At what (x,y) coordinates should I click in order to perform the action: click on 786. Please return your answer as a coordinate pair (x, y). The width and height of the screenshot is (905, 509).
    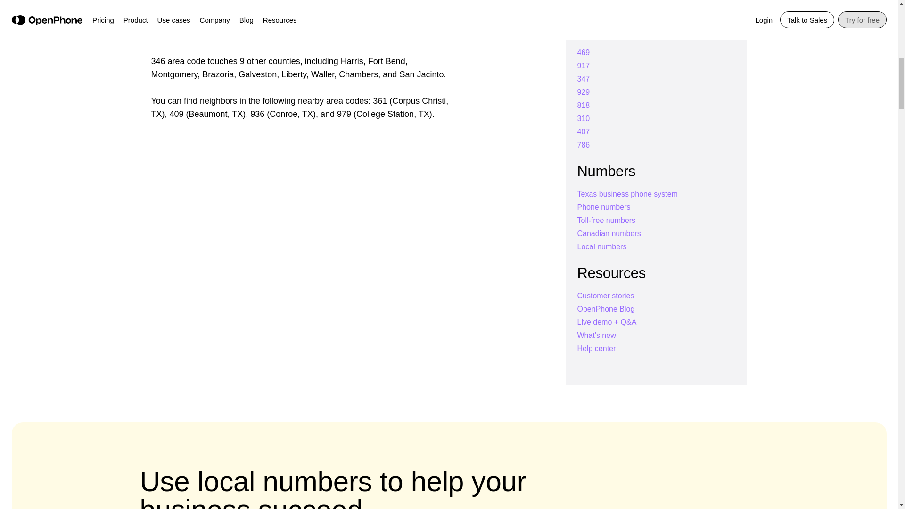
    Looking at the image, I should click on (584, 145).